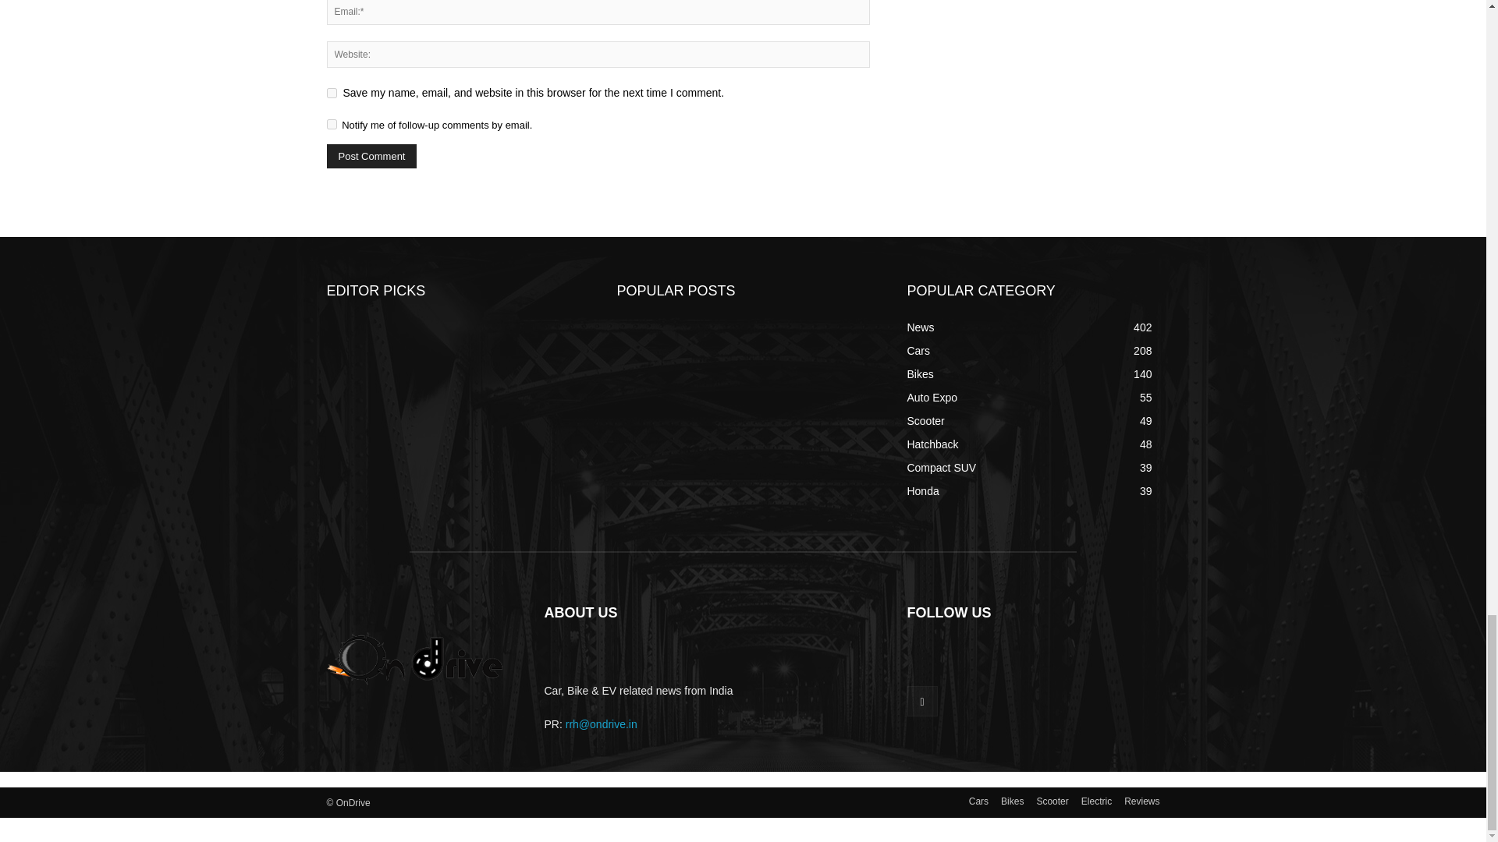 The height and width of the screenshot is (842, 1498). Describe the element at coordinates (371, 156) in the screenshot. I see `Post Comment` at that location.